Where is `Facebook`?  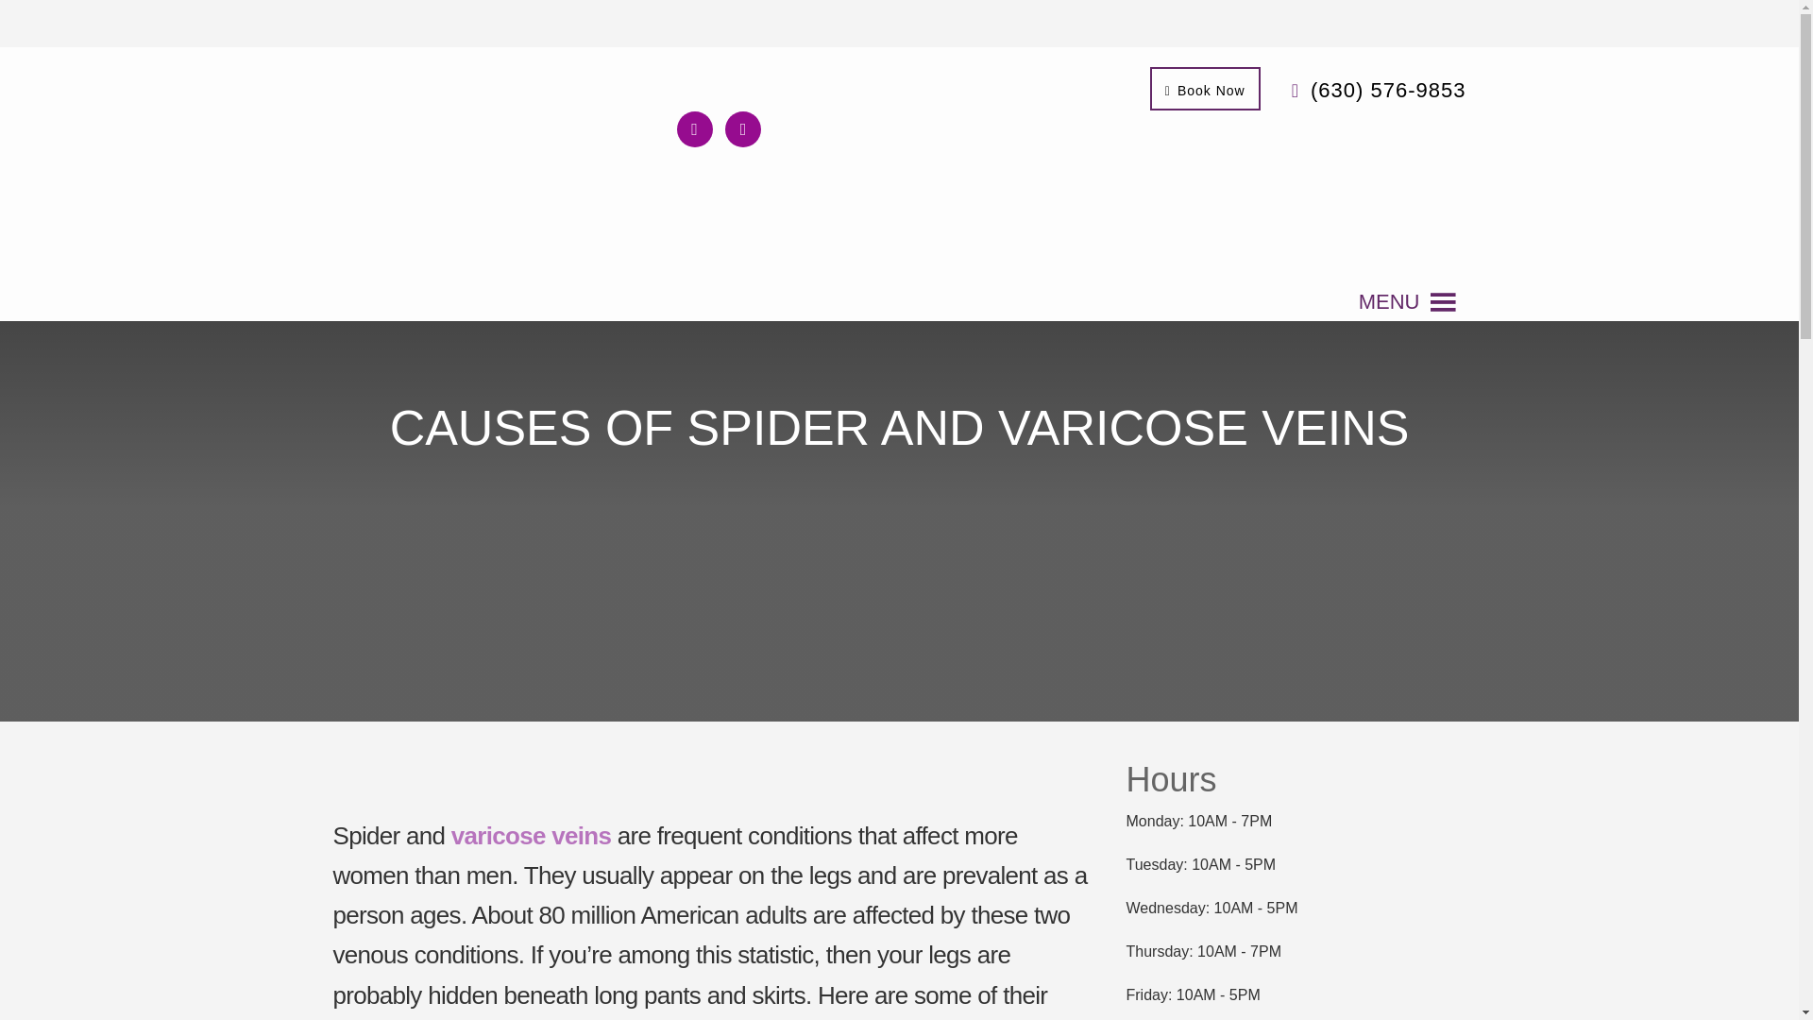 Facebook is located at coordinates (694, 127).